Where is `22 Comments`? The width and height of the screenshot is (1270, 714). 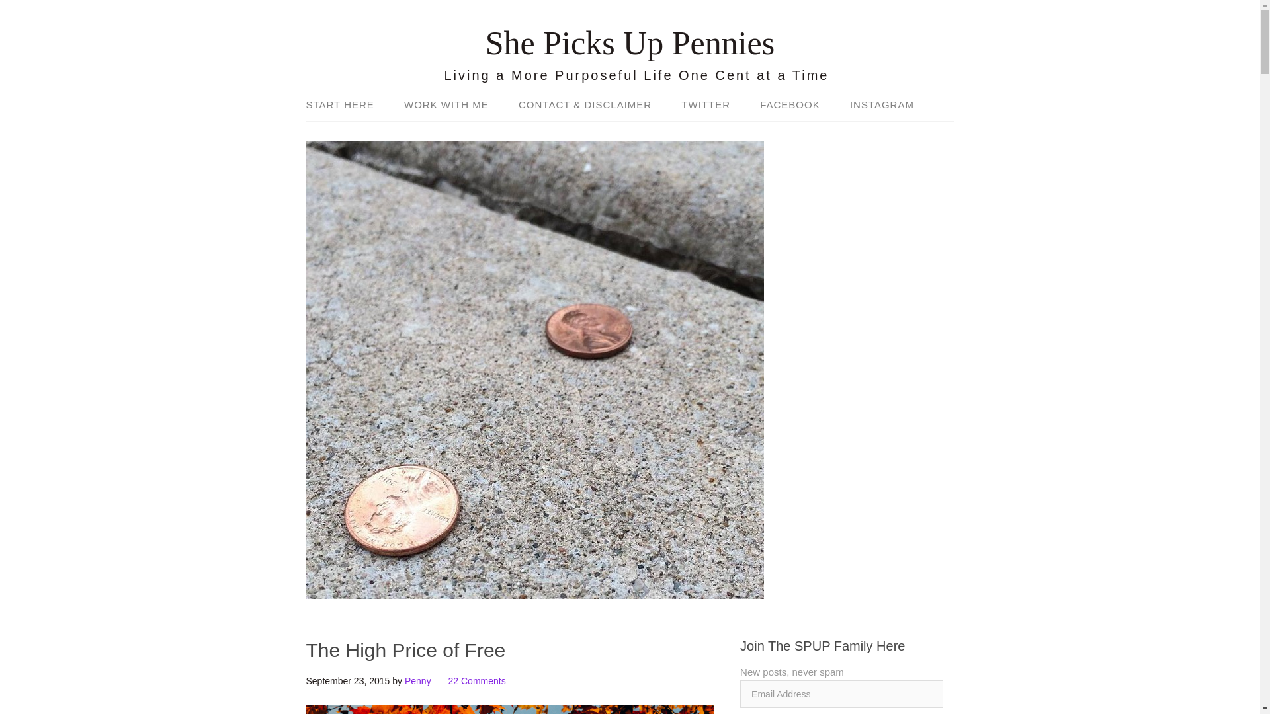 22 Comments is located at coordinates (476, 680).